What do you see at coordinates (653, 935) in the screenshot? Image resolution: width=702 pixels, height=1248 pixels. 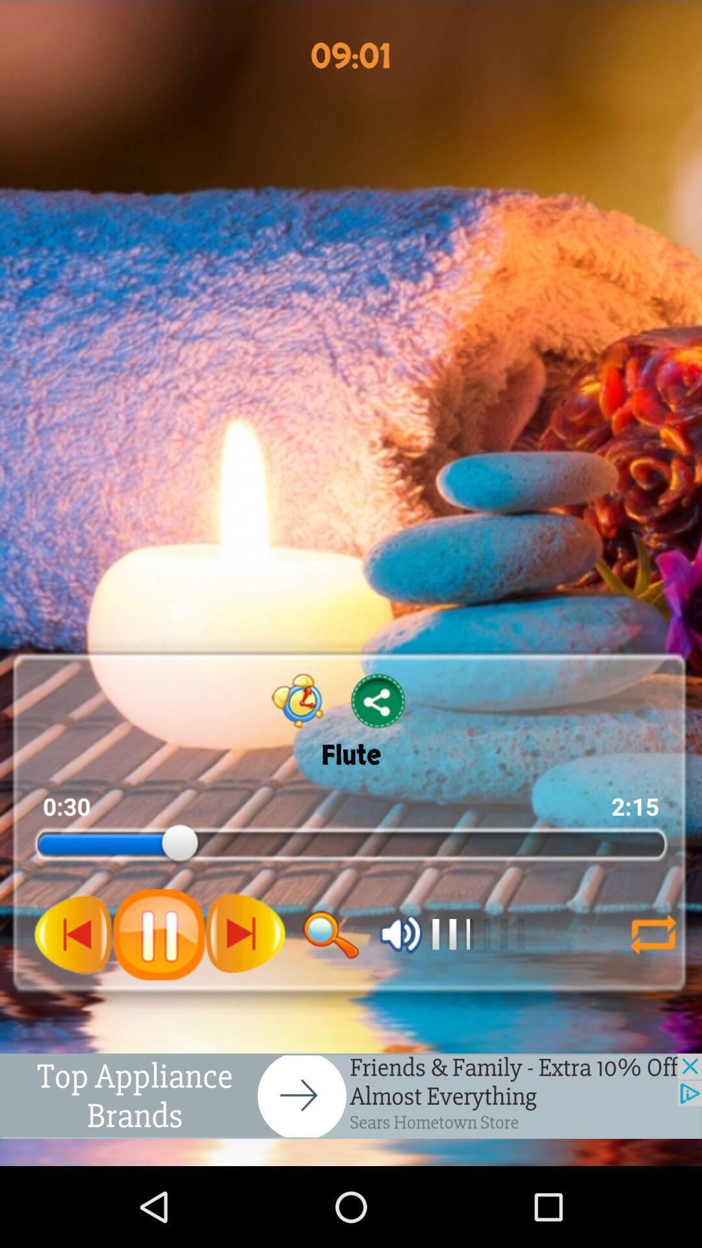 I see `shuffle songs` at bounding box center [653, 935].